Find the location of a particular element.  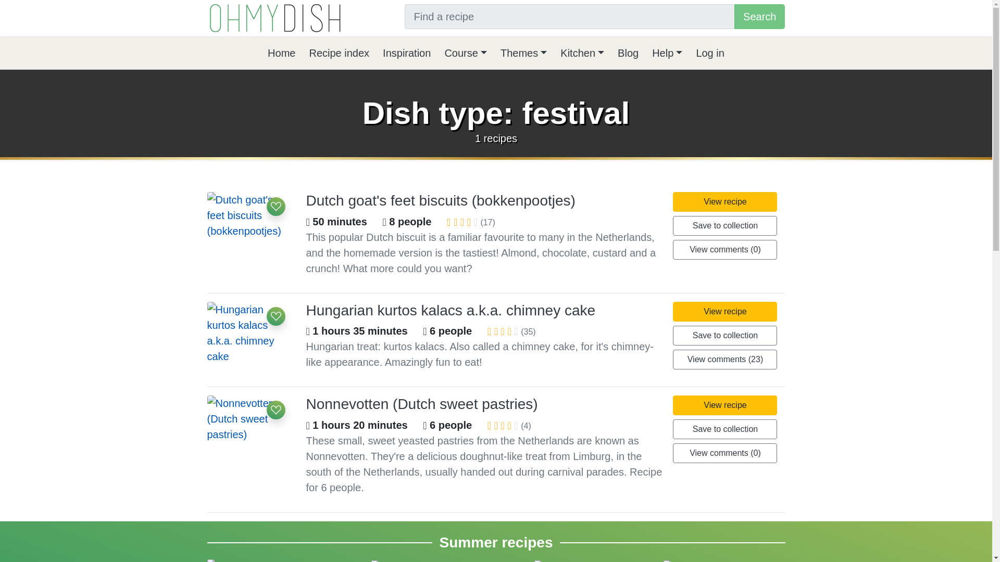

Inspiration is located at coordinates (407, 53).